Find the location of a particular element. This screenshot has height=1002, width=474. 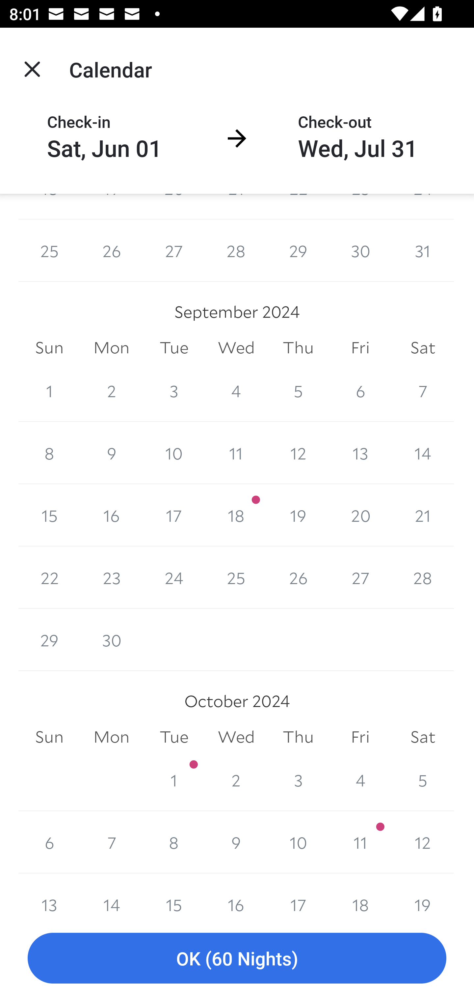

Thu is located at coordinates (298, 347).